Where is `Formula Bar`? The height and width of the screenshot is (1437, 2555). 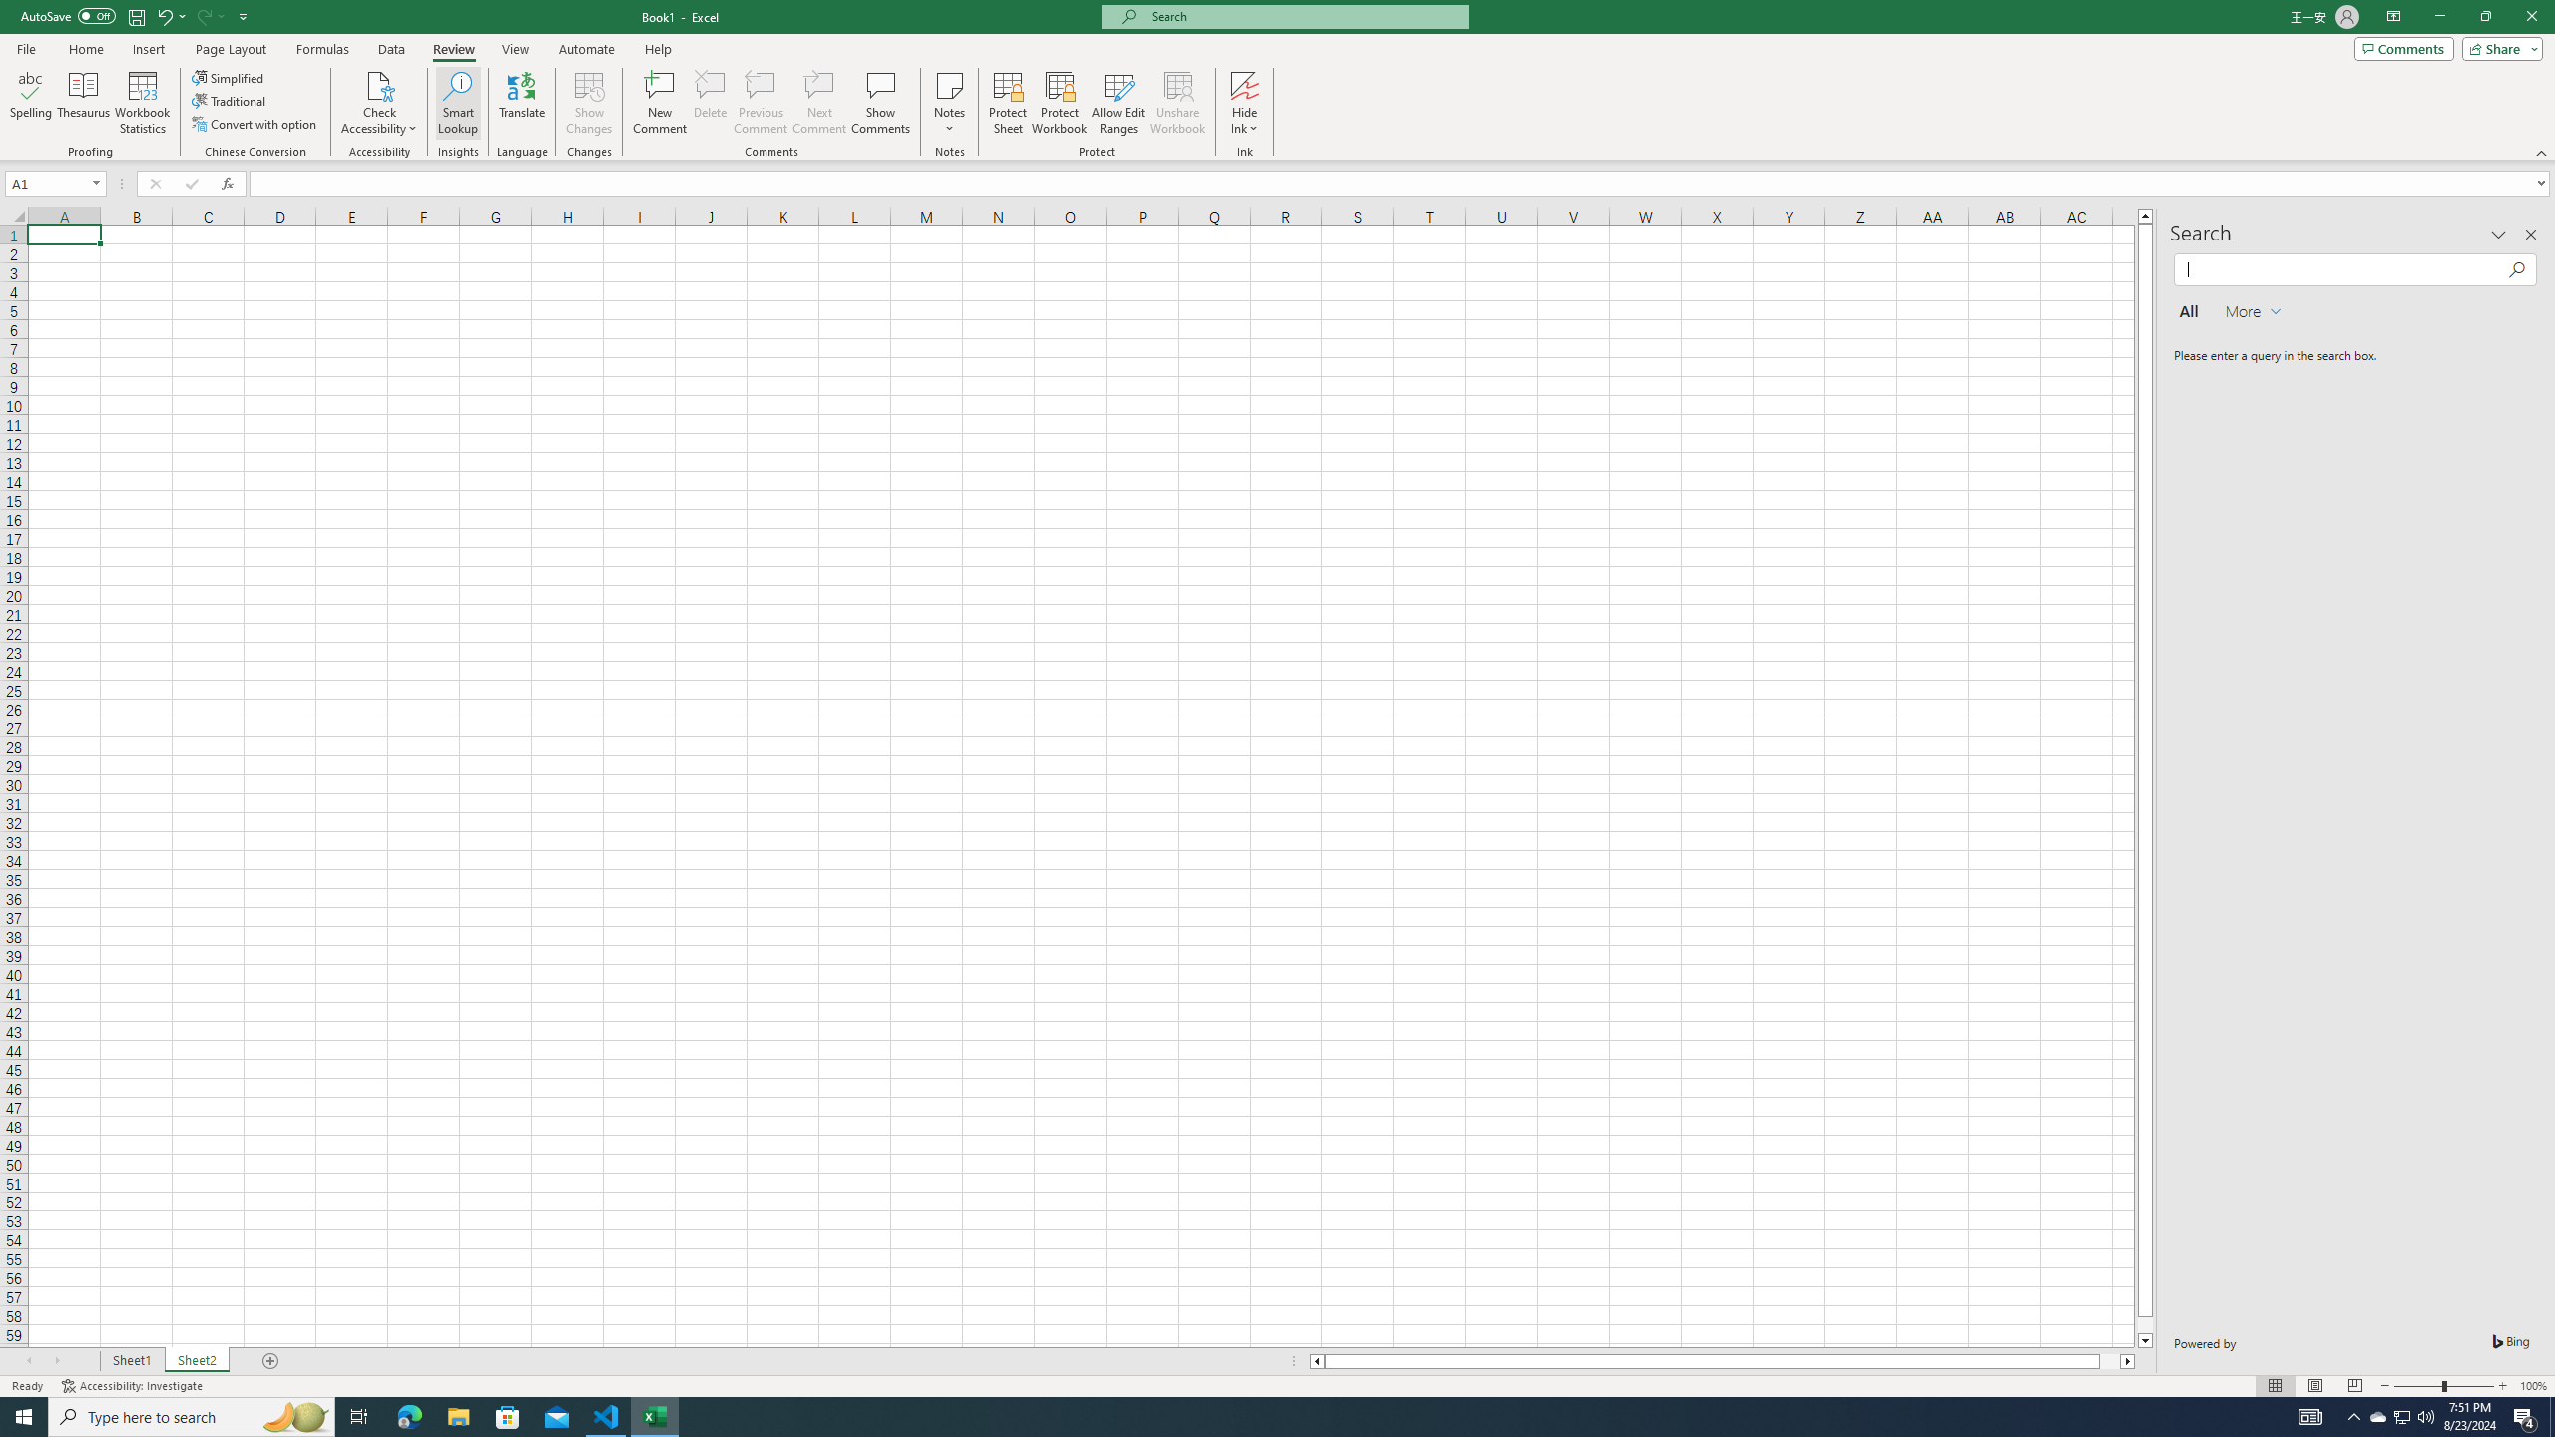
Formula Bar is located at coordinates (1402, 184).